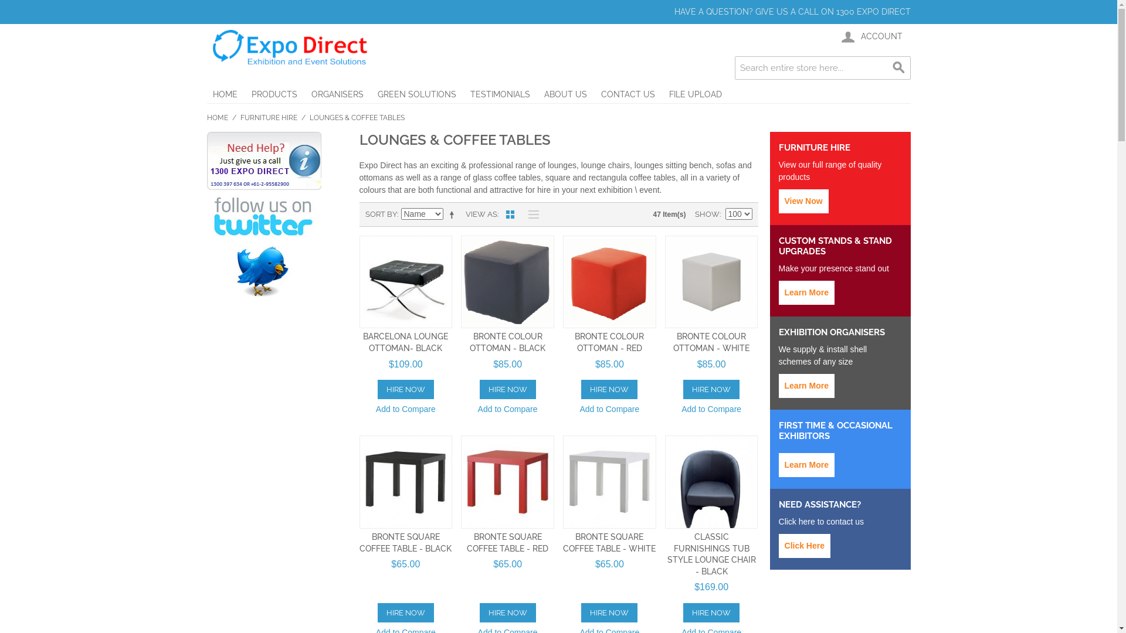 The height and width of the screenshot is (633, 1126). What do you see at coordinates (609, 543) in the screenshot?
I see `BRONTE SQUARE COFFEE TABLE - WHITE` at bounding box center [609, 543].